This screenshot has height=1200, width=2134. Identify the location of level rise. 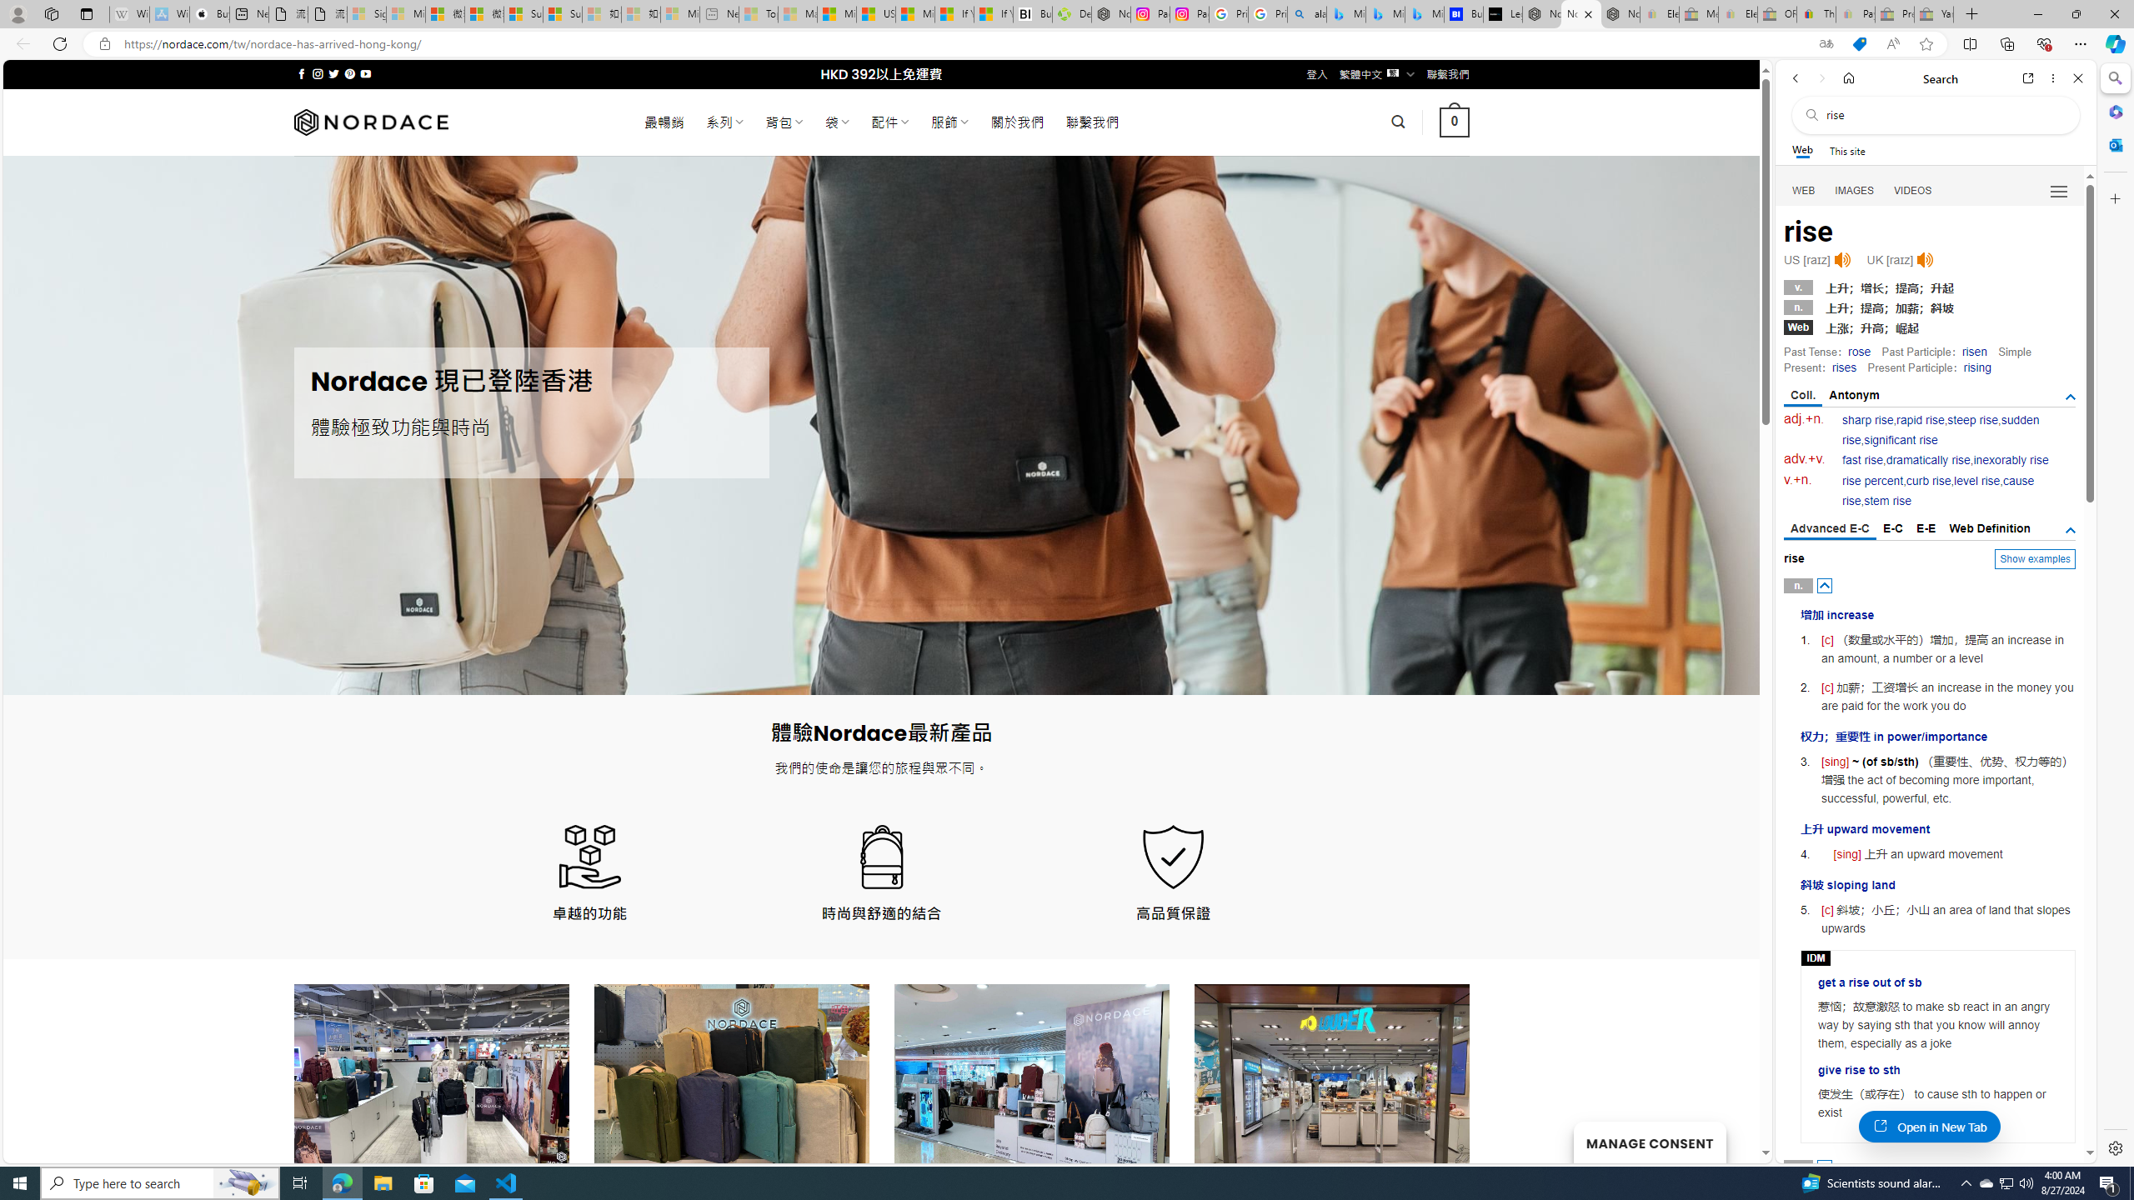
(1977, 481).